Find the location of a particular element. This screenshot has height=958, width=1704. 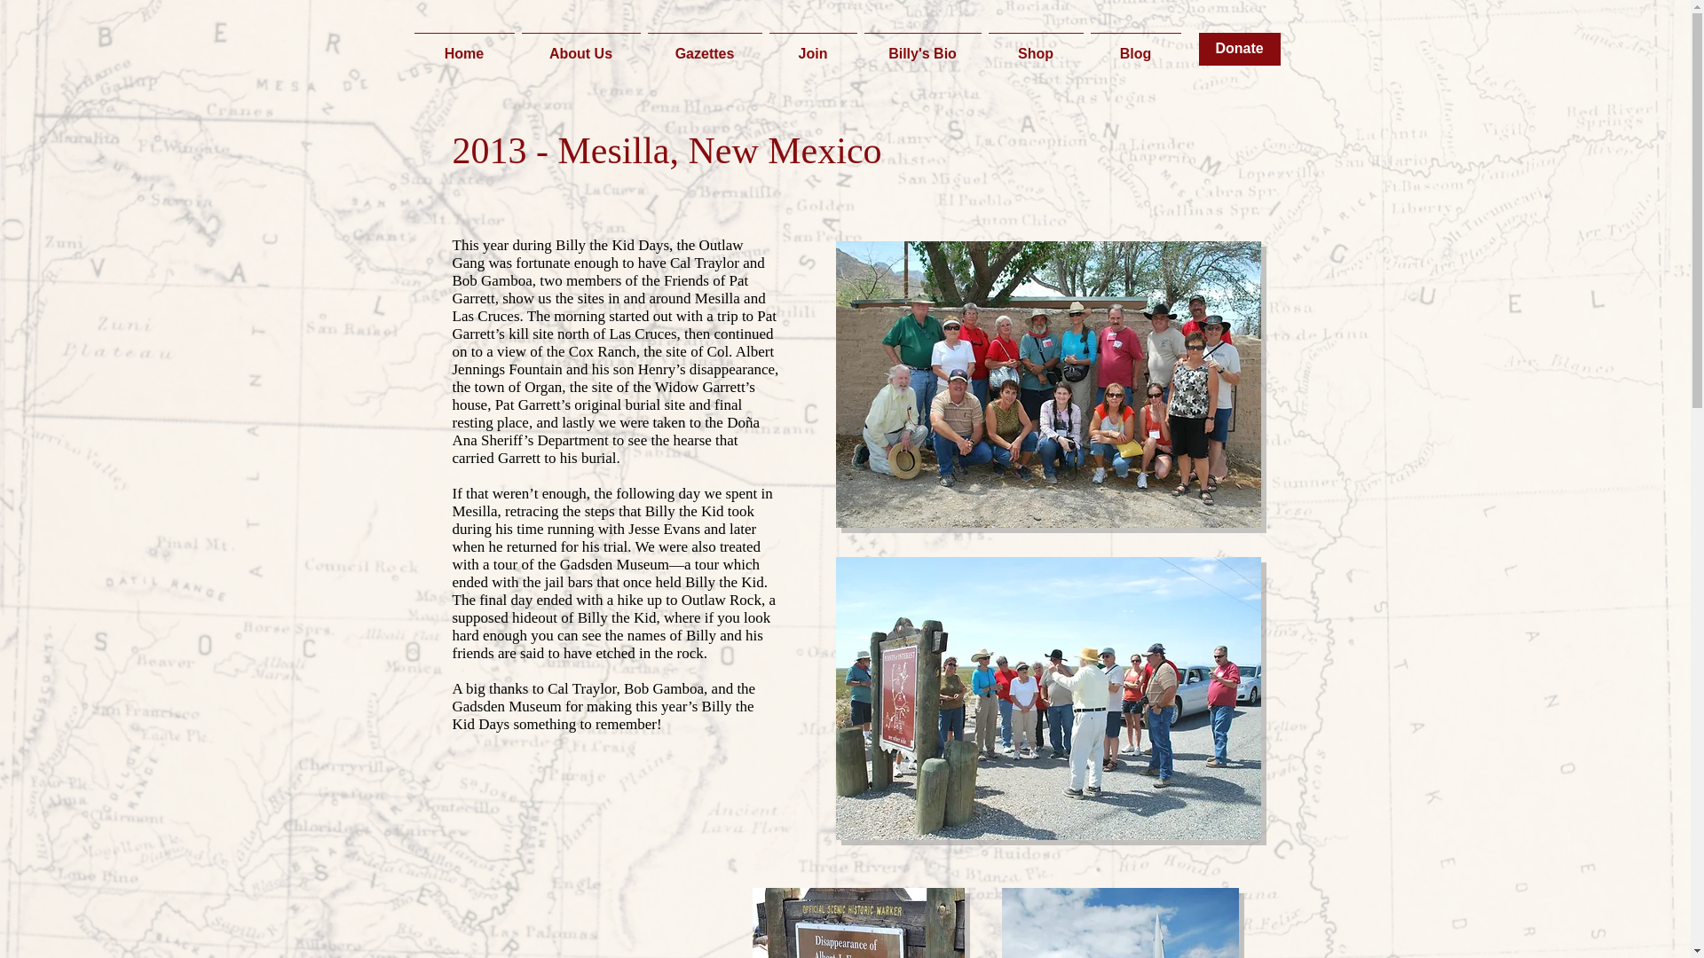

About Us is located at coordinates (580, 45).